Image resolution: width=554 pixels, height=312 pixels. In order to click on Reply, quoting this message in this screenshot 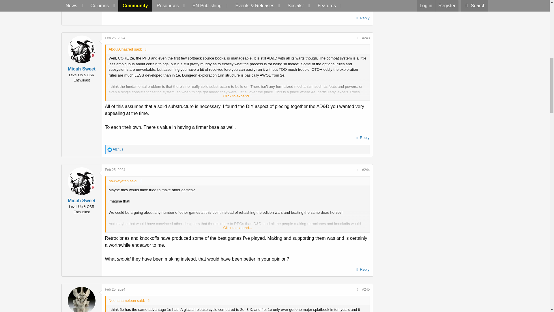, I will do `click(362, 18)`.